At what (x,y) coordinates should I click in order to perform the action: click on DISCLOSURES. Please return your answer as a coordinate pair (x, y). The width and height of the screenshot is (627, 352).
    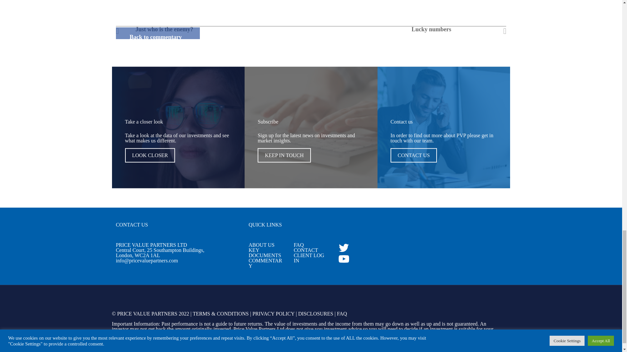
    Looking at the image, I should click on (316, 314).